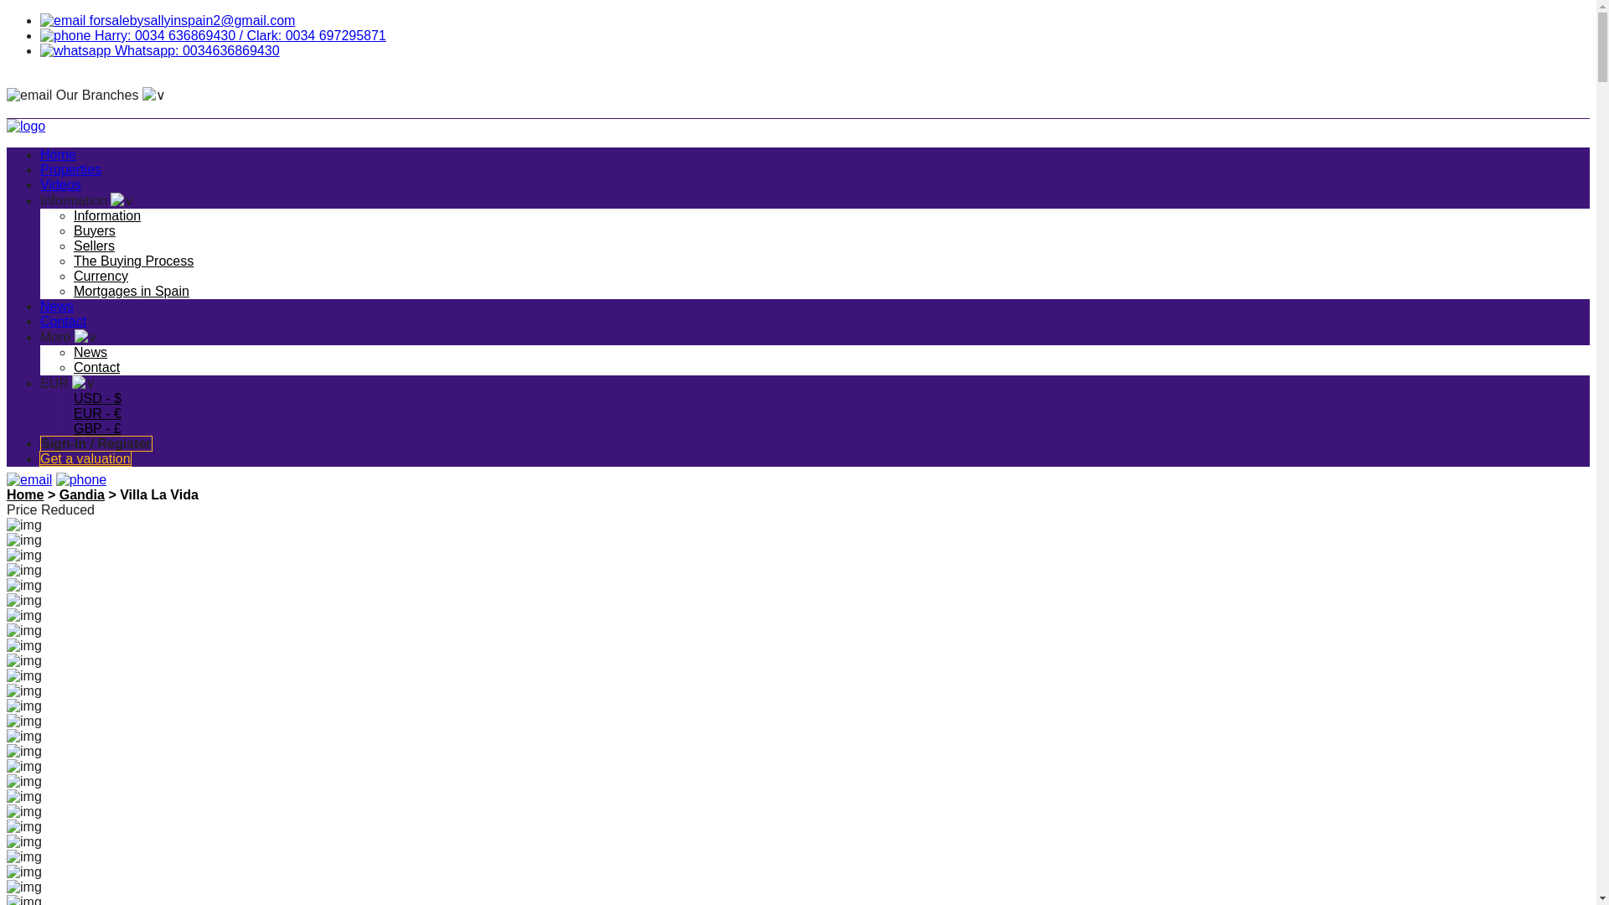 The height and width of the screenshot is (905, 1609). I want to click on EUR, so click(67, 383).